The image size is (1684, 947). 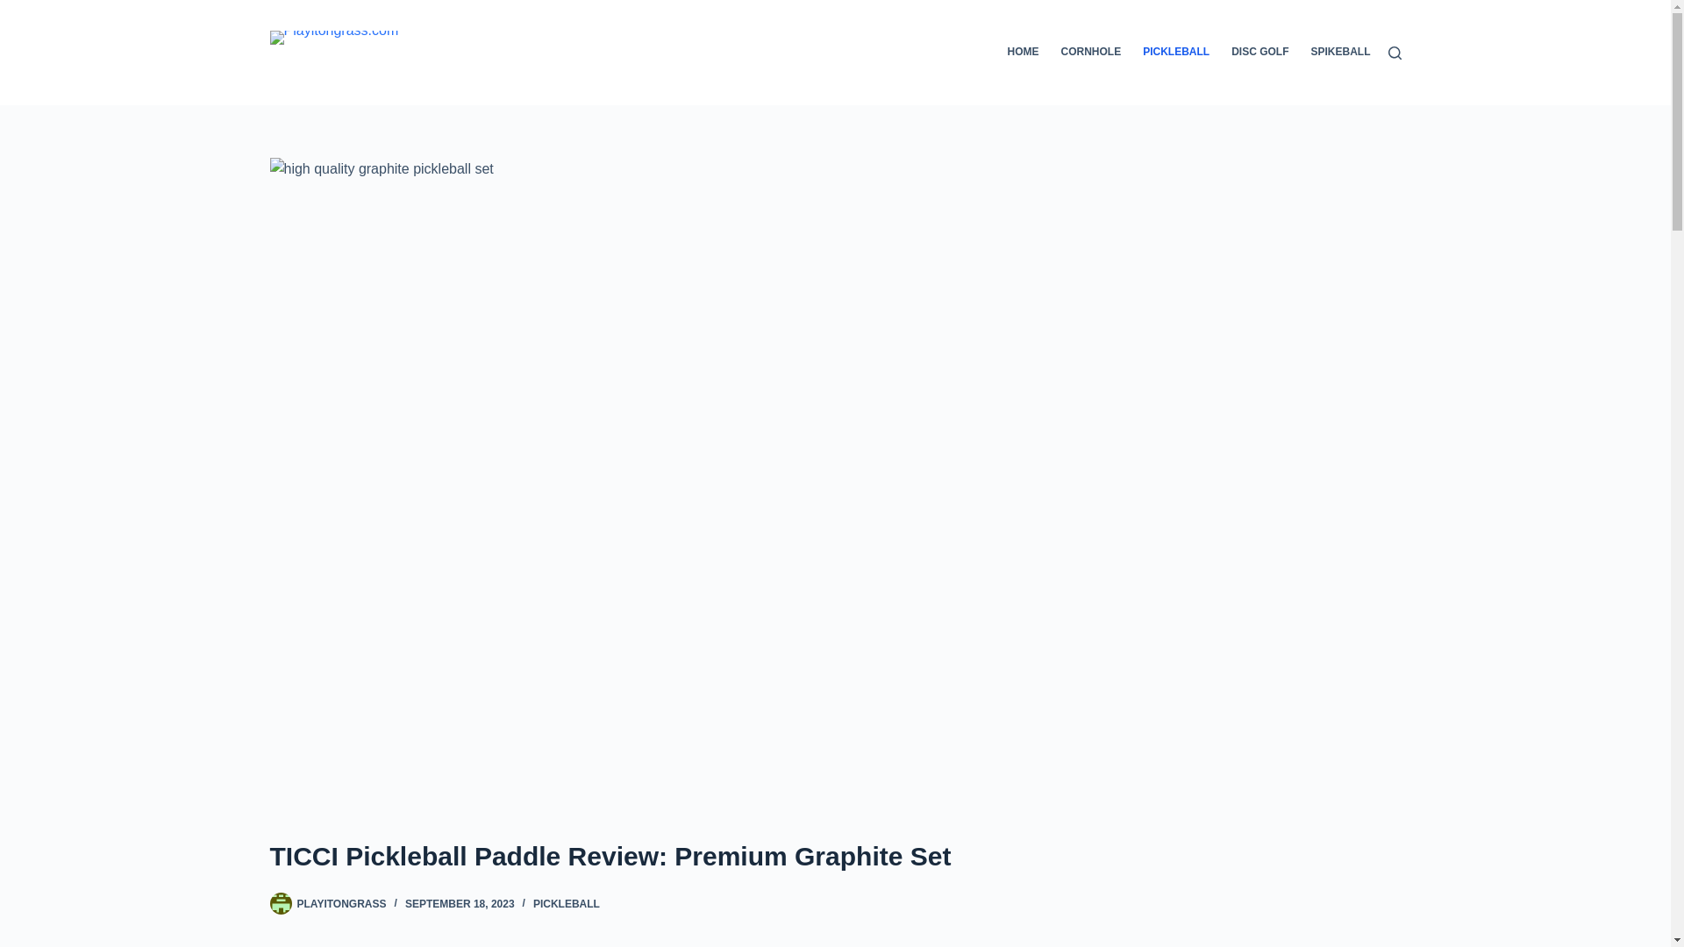 I want to click on PLAYITONGRASS, so click(x=340, y=903).